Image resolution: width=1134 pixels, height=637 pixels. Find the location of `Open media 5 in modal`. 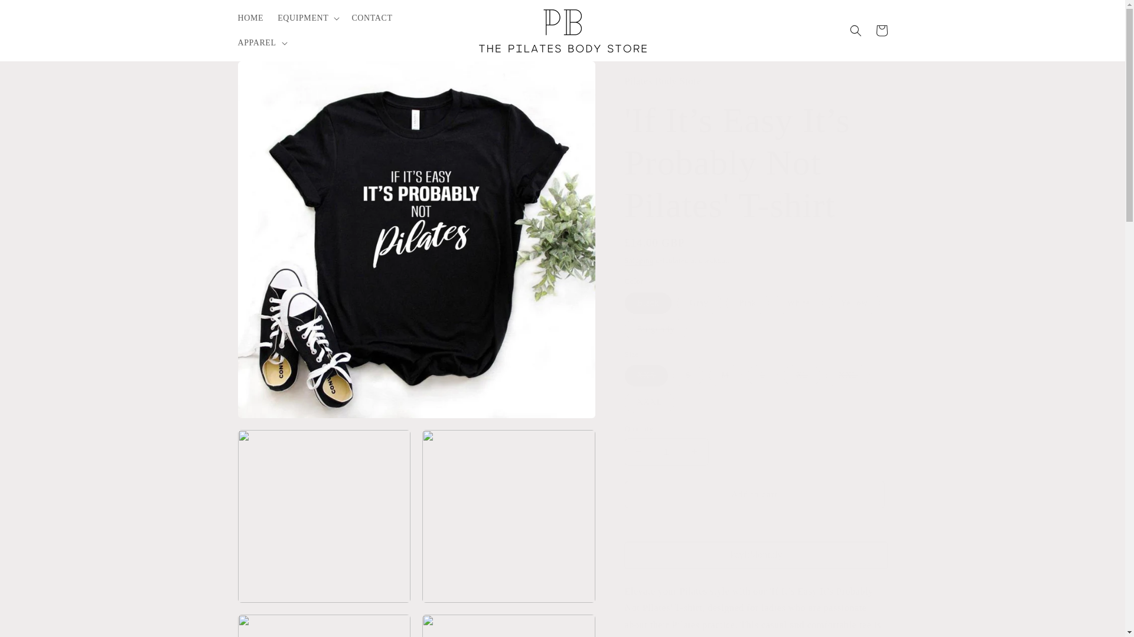

Open media 5 in modal is located at coordinates (509, 626).